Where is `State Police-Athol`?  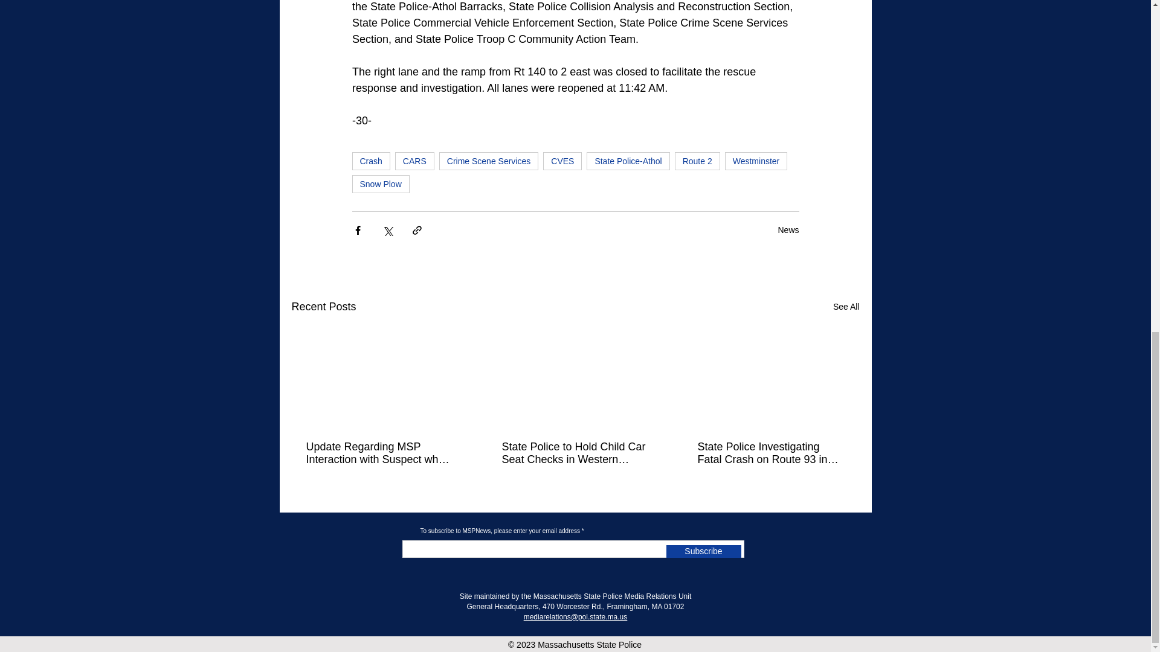
State Police-Athol is located at coordinates (628, 161).